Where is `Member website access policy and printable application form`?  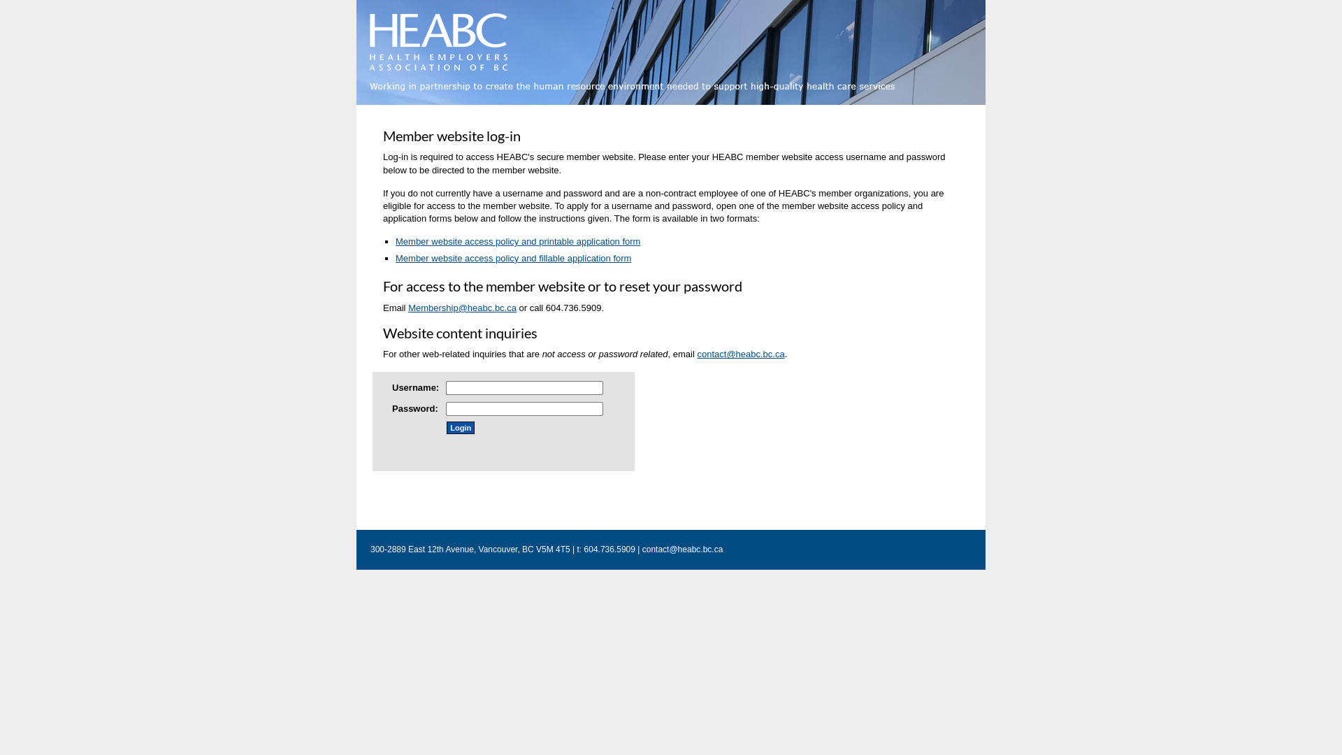
Member website access policy and printable application form is located at coordinates (674, 242).